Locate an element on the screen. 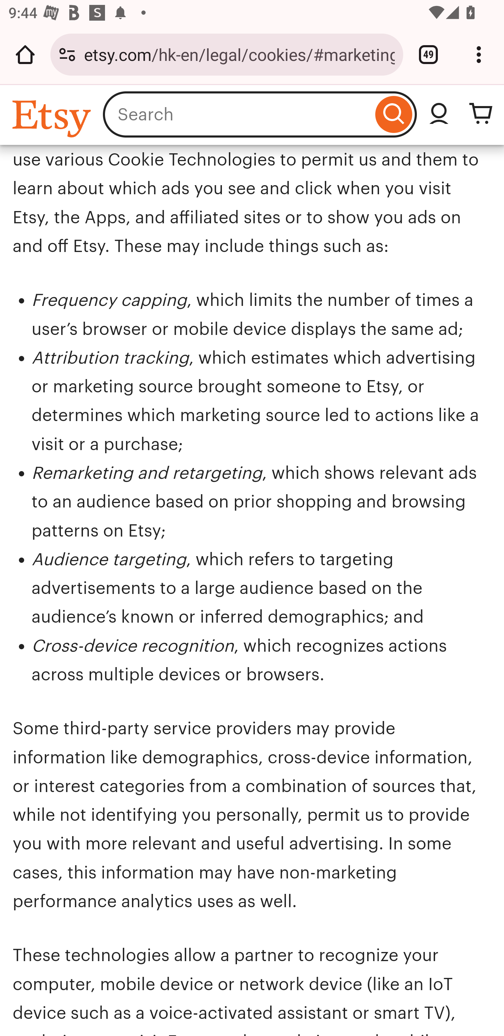  etsy.com/hk-en/legal/cookies/#marketing-services is located at coordinates (239, 54).